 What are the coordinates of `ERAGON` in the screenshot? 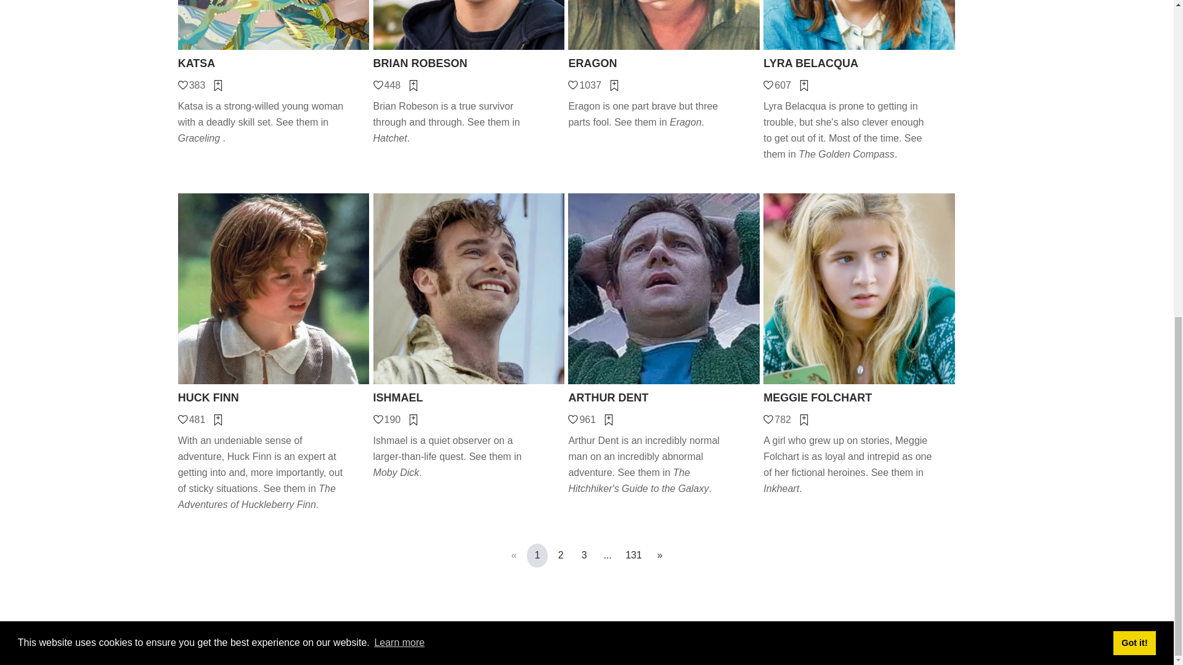 It's located at (663, 63).